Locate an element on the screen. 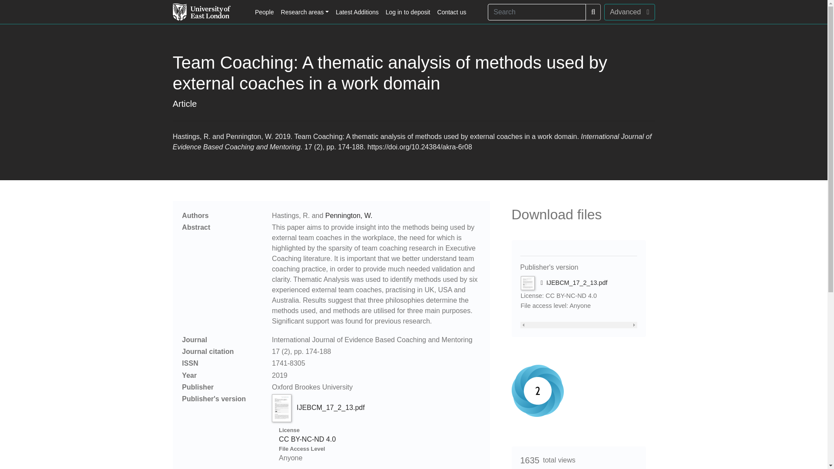 This screenshot has height=469, width=834. Search is located at coordinates (592, 12).